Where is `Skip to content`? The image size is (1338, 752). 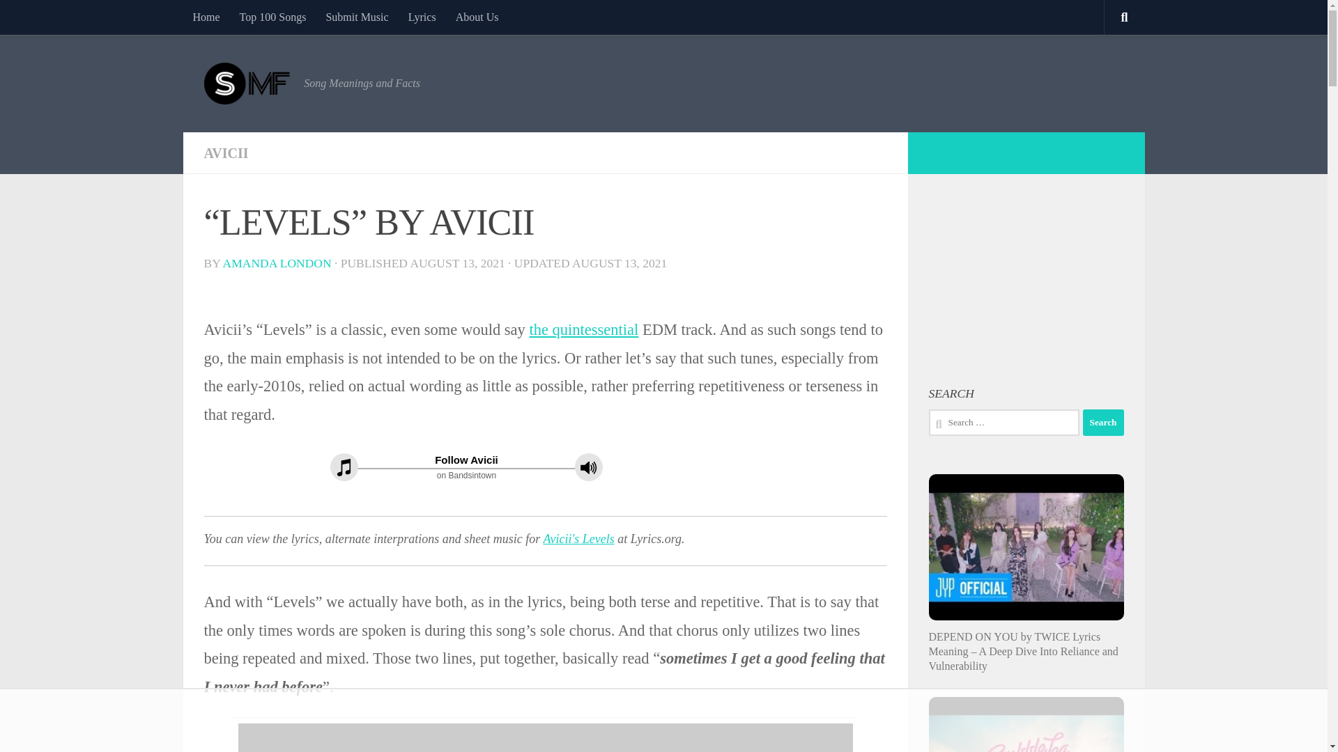
Skip to content is located at coordinates (54, 19).